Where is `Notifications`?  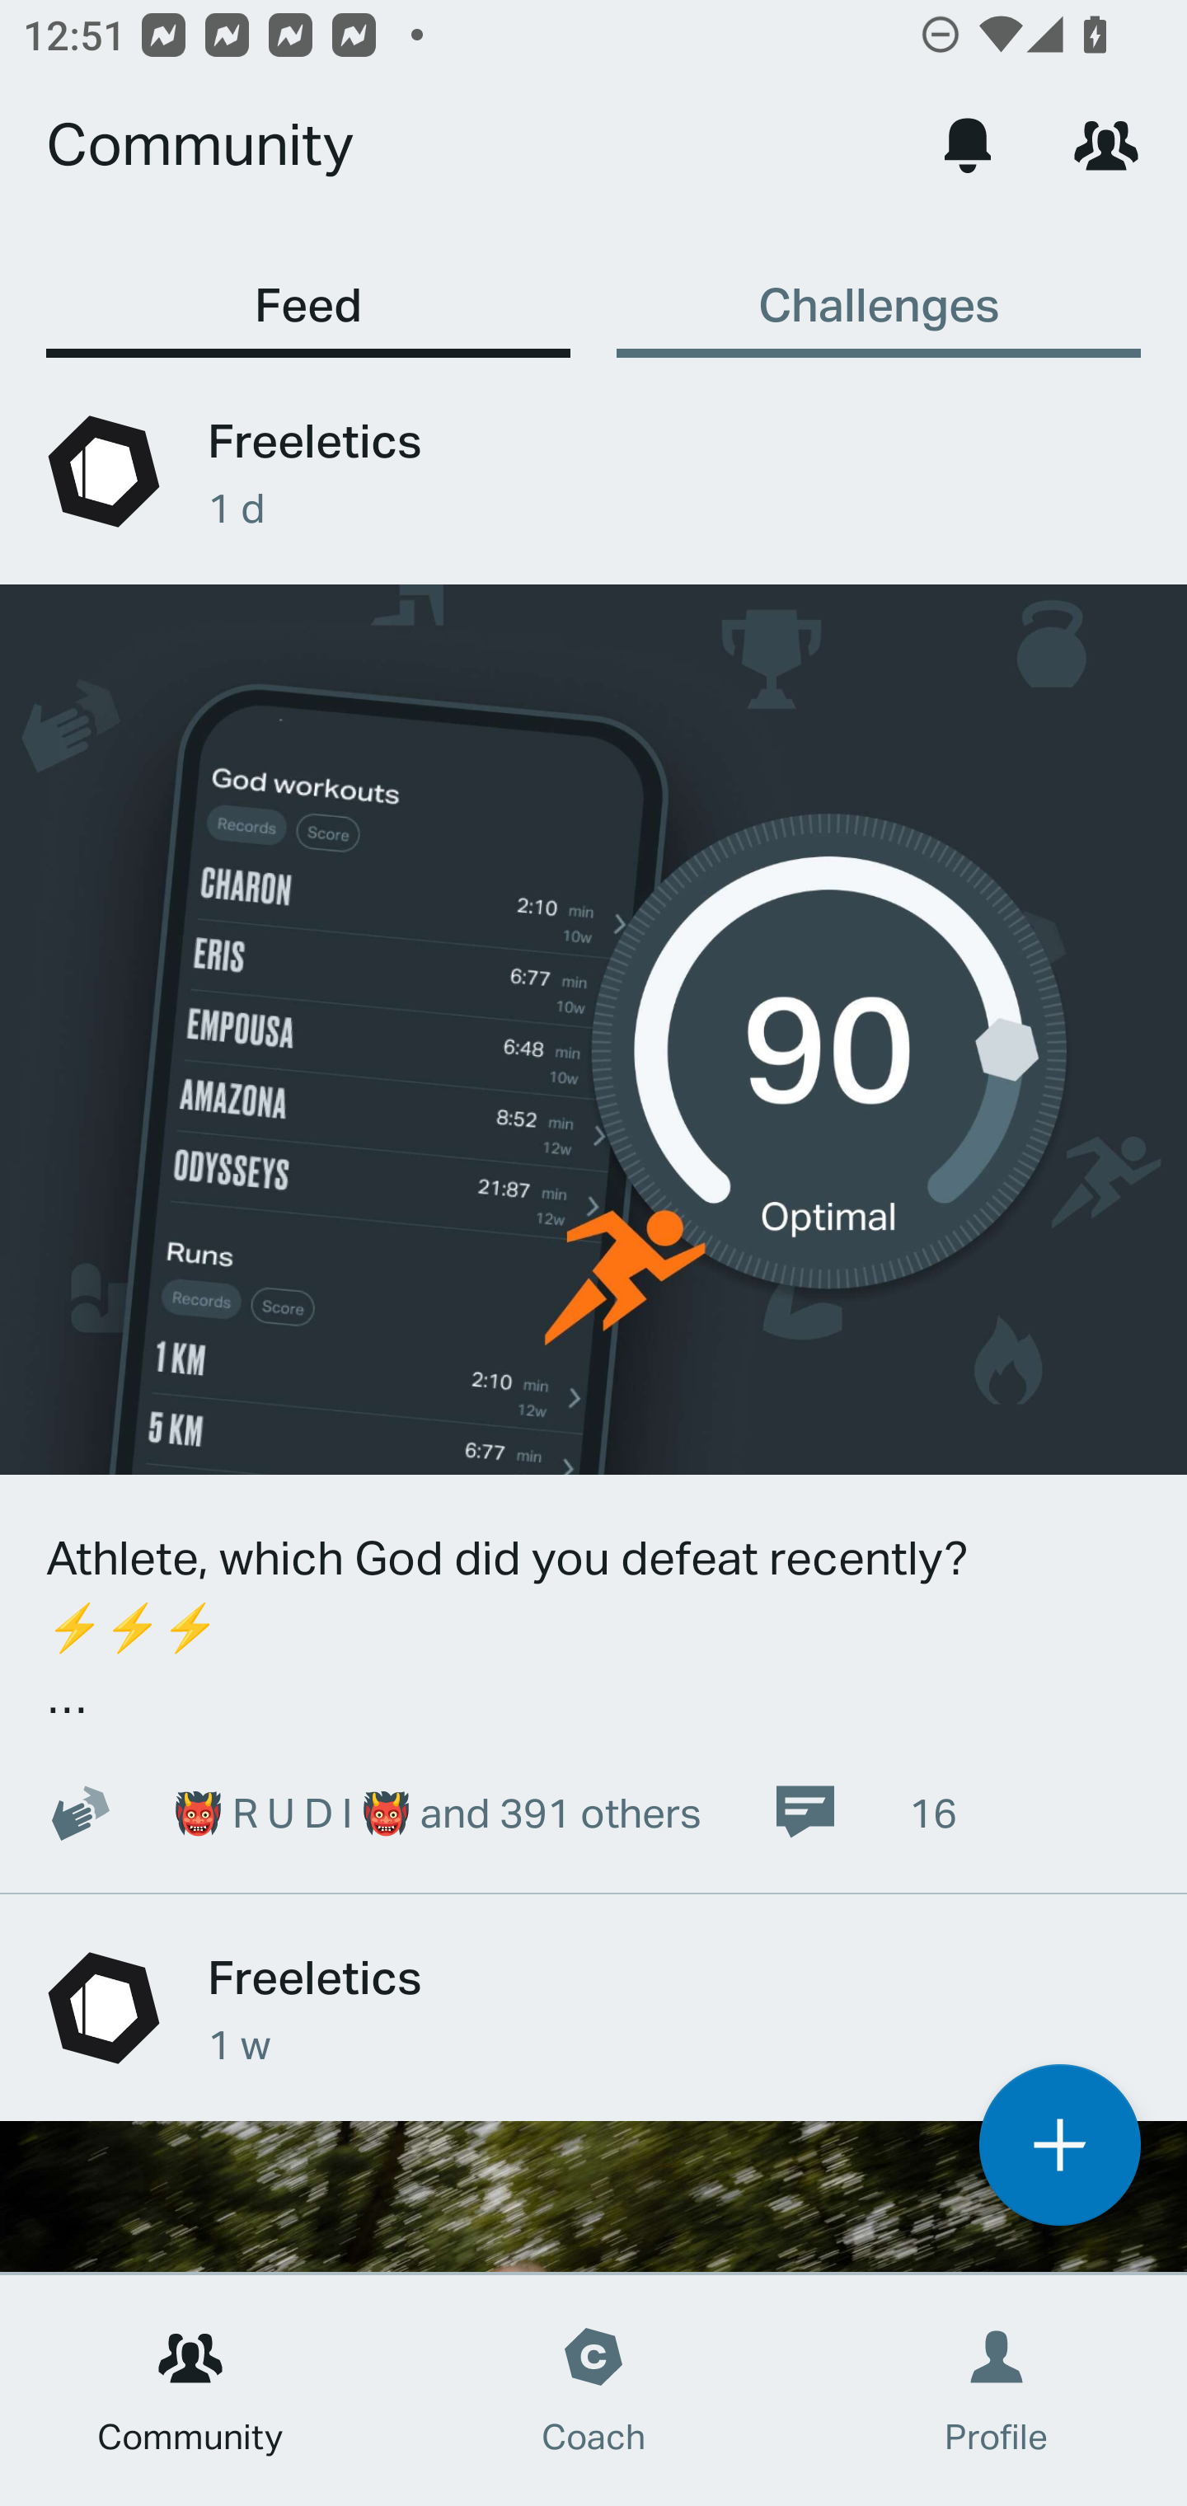 Notifications is located at coordinates (968, 143).